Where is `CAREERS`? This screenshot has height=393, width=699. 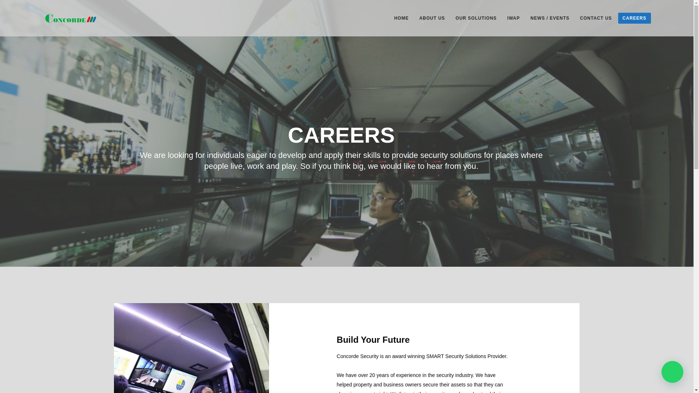
CAREERS is located at coordinates (634, 18).